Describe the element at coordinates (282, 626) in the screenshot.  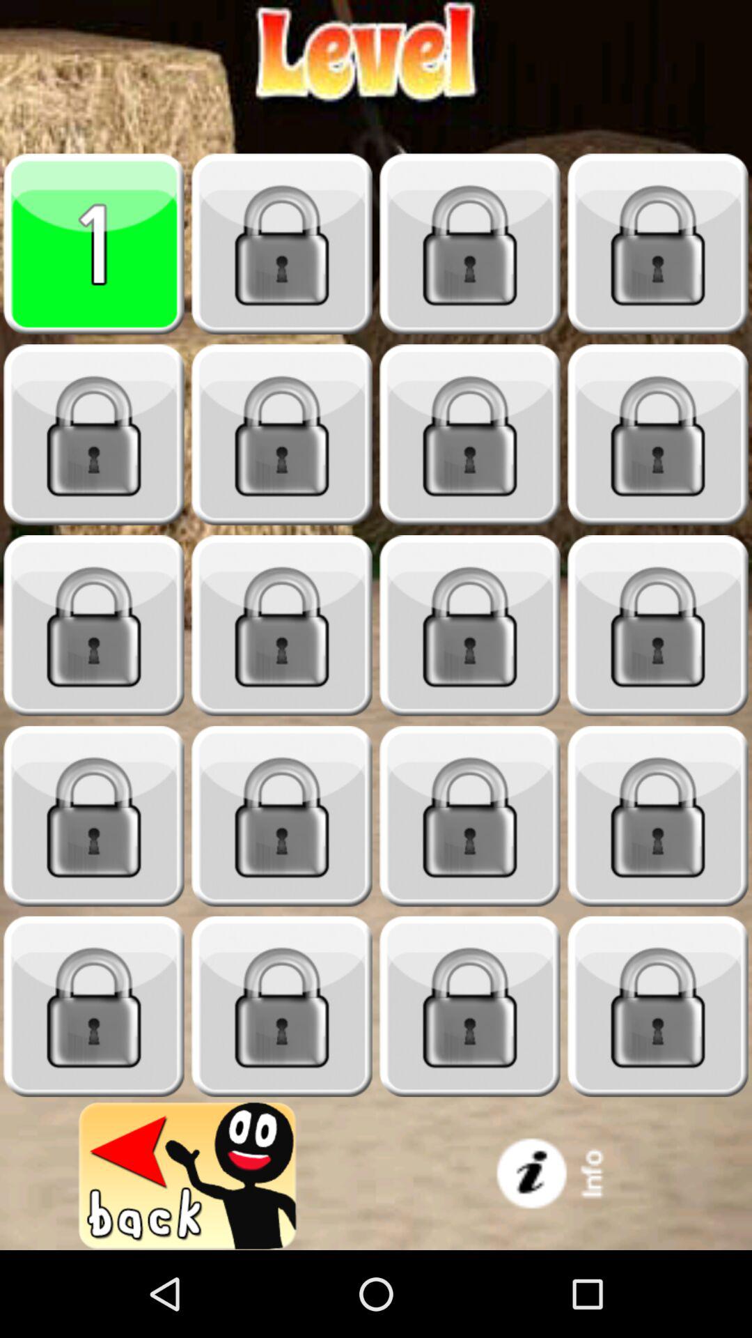
I see `unlock new level` at that location.